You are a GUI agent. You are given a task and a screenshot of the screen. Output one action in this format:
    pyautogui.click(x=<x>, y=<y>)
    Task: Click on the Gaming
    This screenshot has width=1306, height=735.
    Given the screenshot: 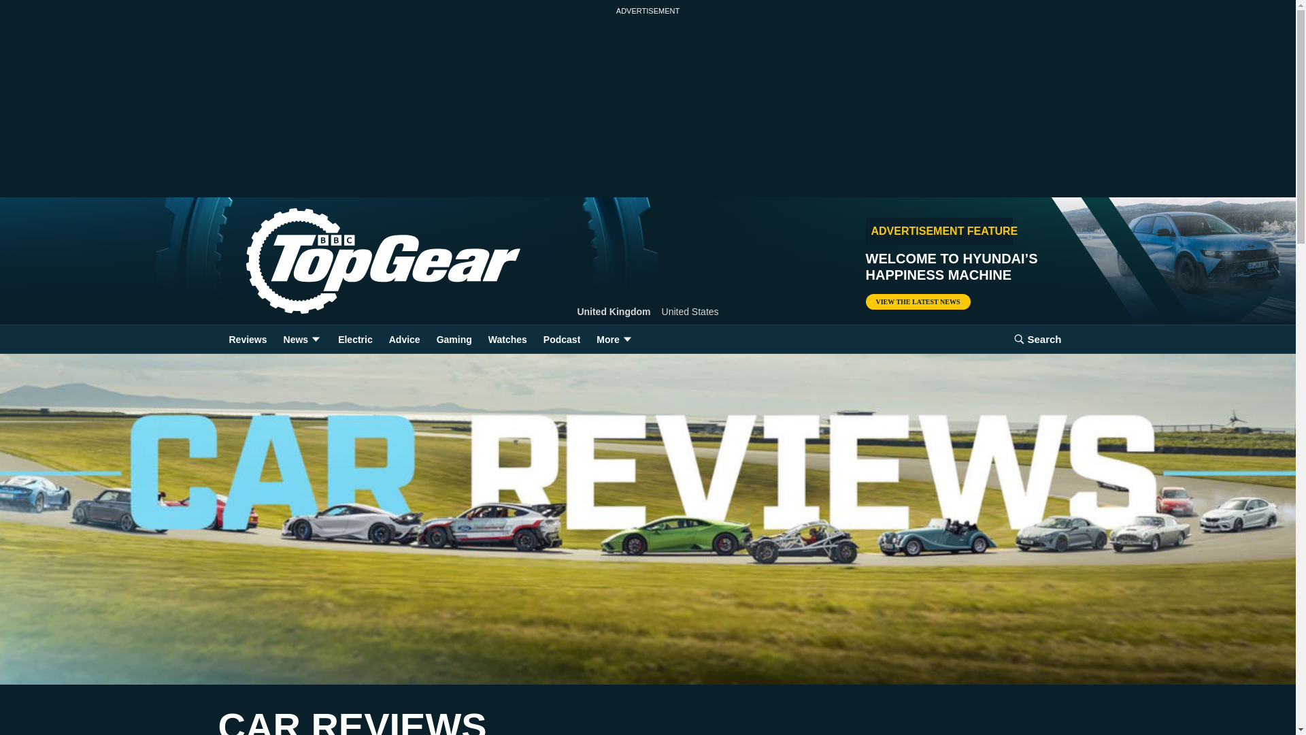 What is the action you would take?
    pyautogui.click(x=454, y=339)
    